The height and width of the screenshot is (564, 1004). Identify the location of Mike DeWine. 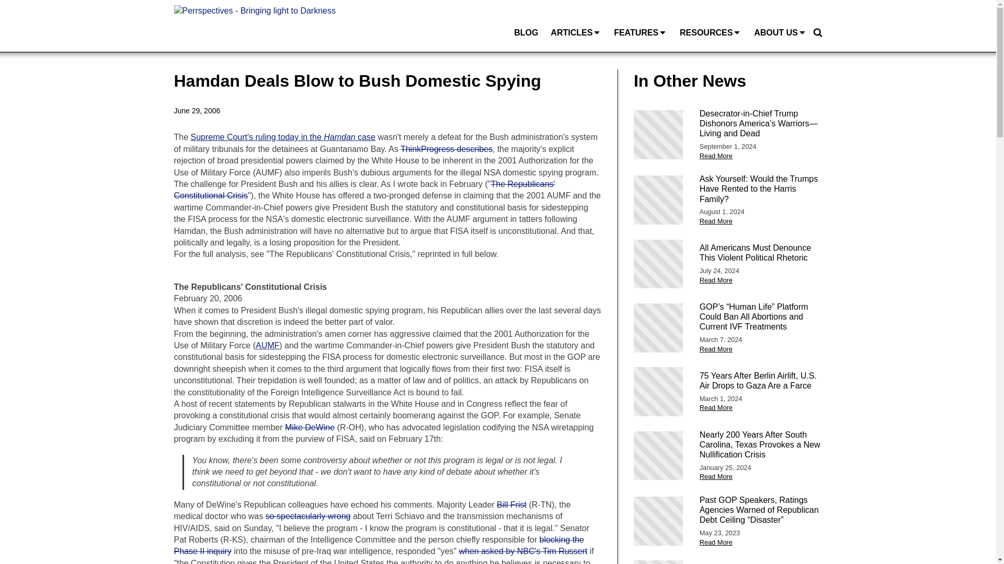
(310, 427).